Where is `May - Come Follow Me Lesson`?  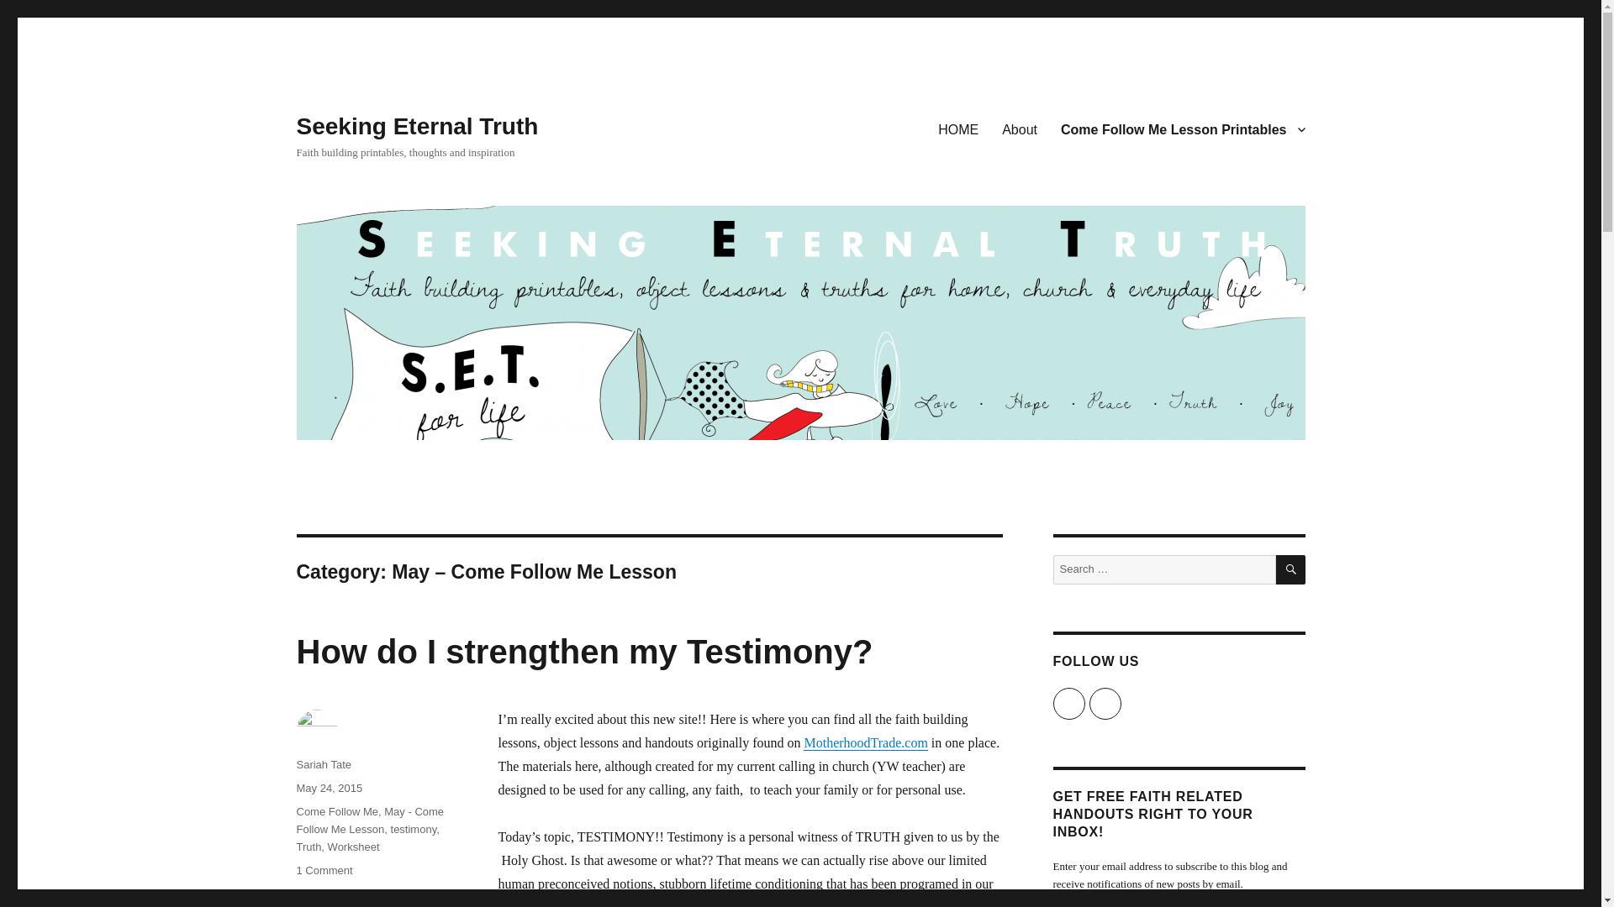
May - Come Follow Me Lesson is located at coordinates (1068, 704).